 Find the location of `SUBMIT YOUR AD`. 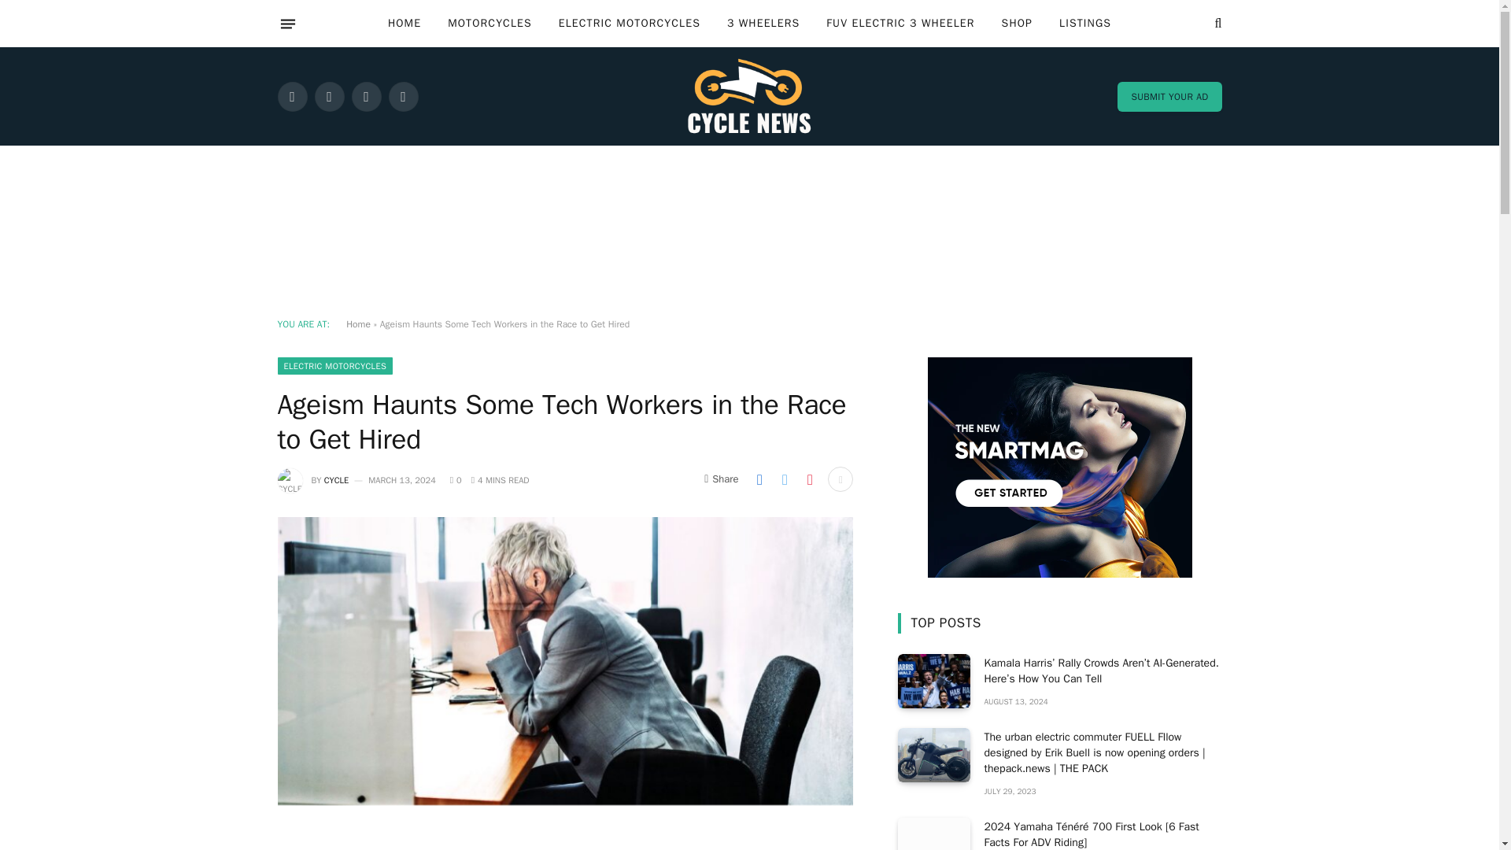

SUBMIT YOUR AD is located at coordinates (1169, 96).